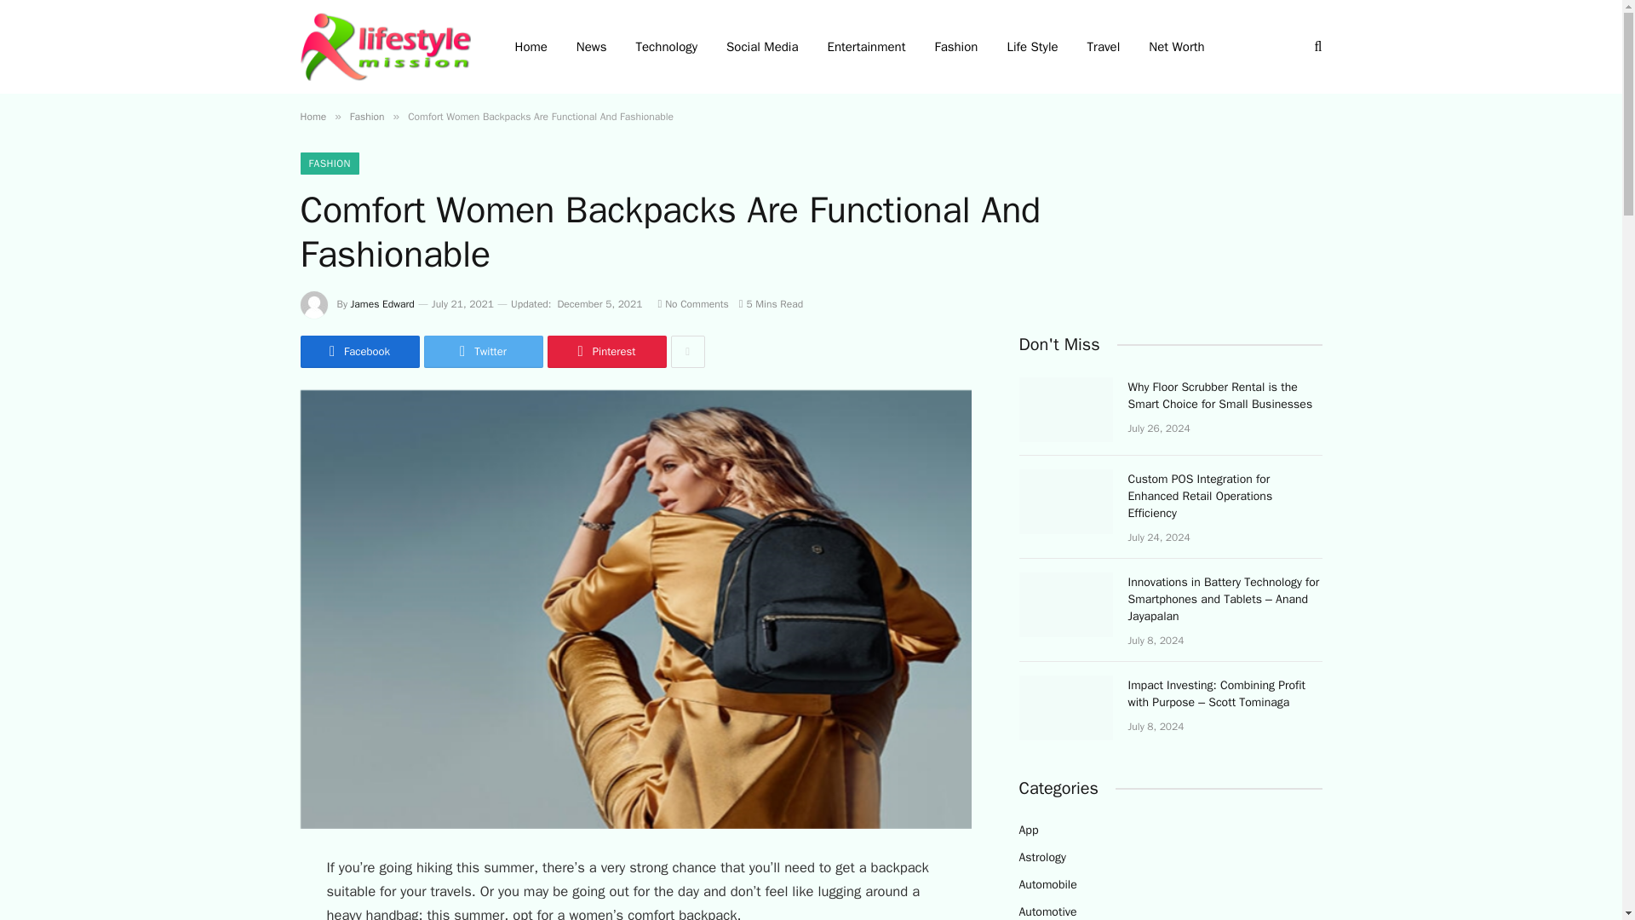 This screenshot has width=1635, height=920. Describe the element at coordinates (865, 47) in the screenshot. I see `Entertainment` at that location.